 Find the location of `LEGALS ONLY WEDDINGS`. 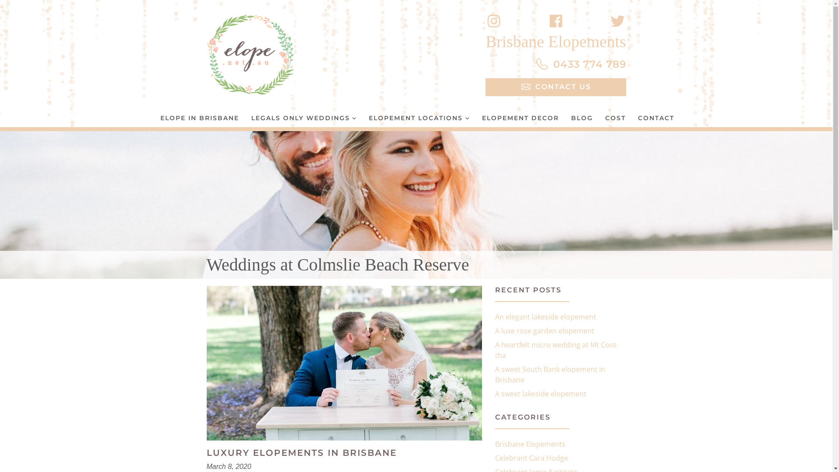

LEGALS ONLY WEDDINGS is located at coordinates (304, 118).